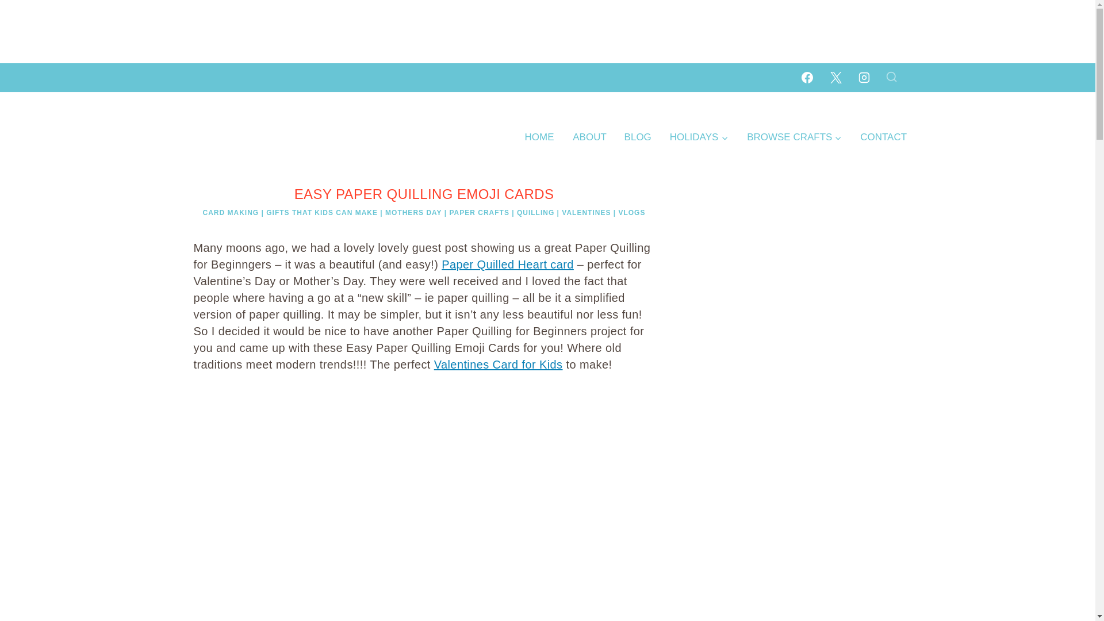 The image size is (1104, 621). What do you see at coordinates (539, 137) in the screenshot?
I see `HOME` at bounding box center [539, 137].